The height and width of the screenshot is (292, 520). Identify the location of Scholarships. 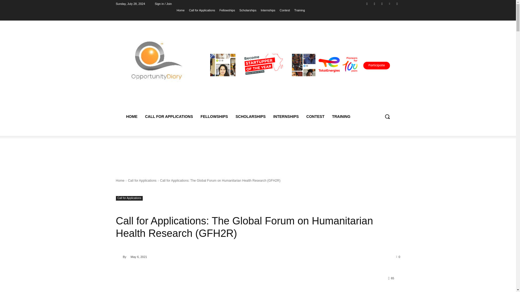
(248, 10).